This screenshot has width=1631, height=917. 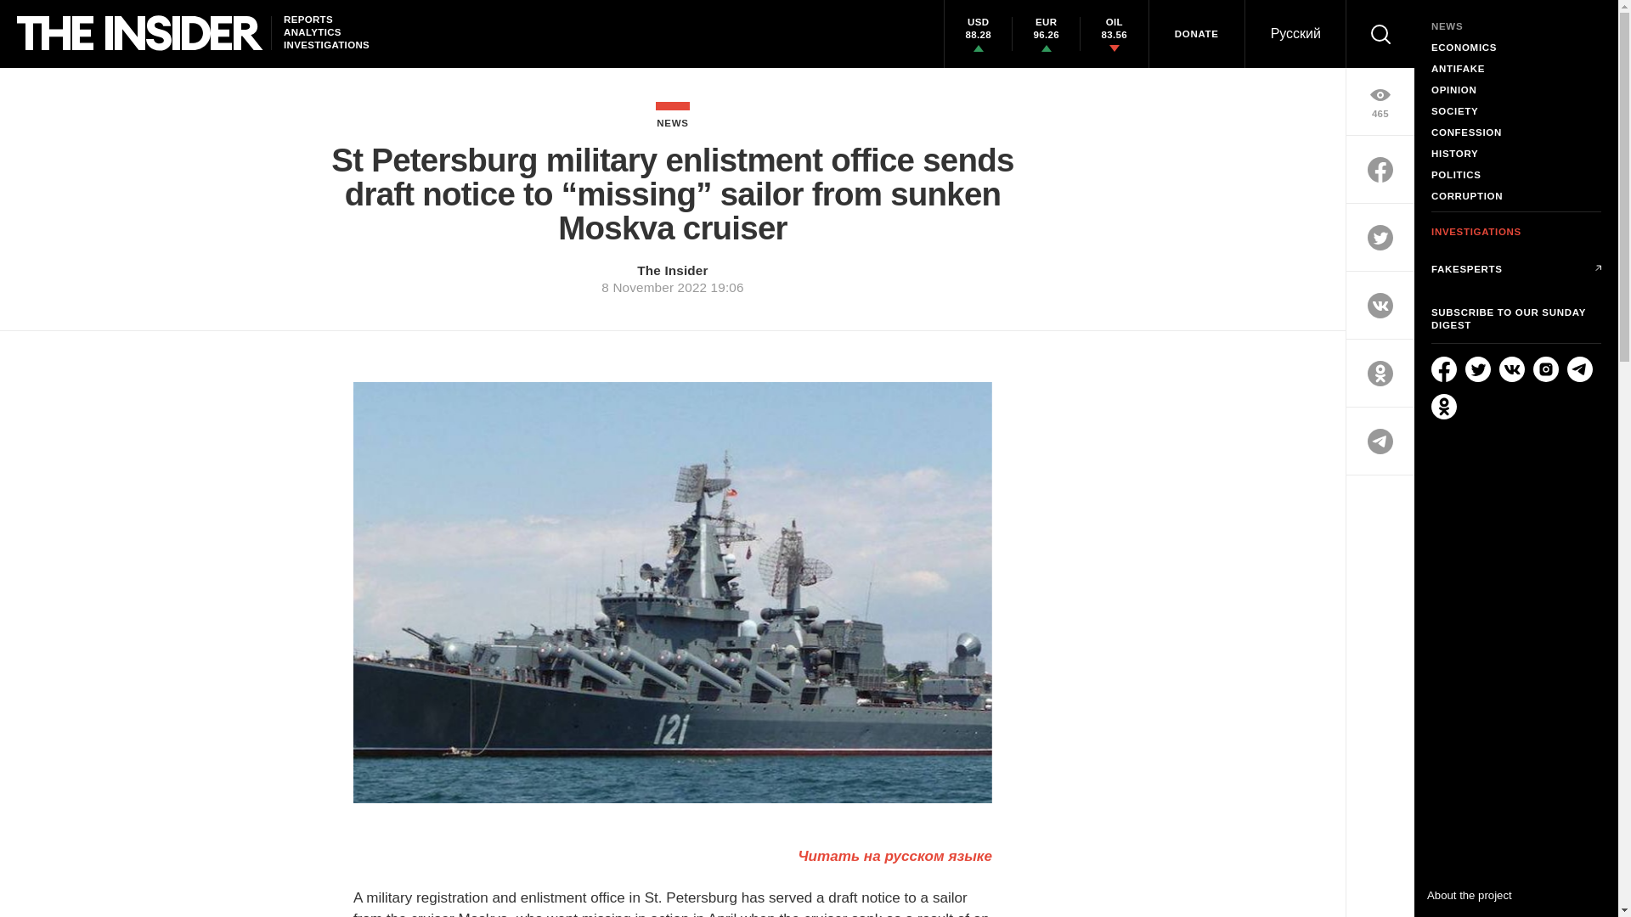 What do you see at coordinates (1516, 112) in the screenshot?
I see `SOCIETY` at bounding box center [1516, 112].